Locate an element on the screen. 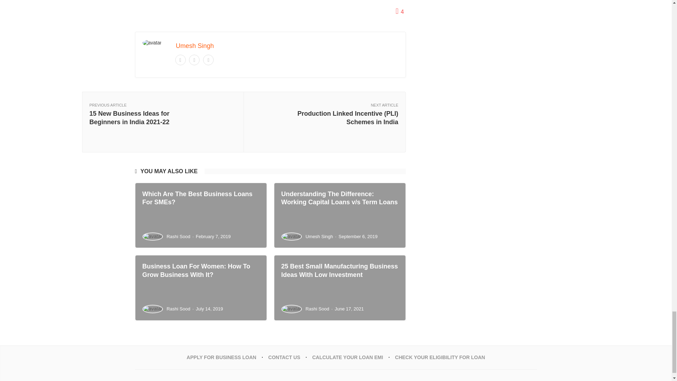 The width and height of the screenshot is (677, 381). BACK TO TOP  is located at coordinates (521, 380).